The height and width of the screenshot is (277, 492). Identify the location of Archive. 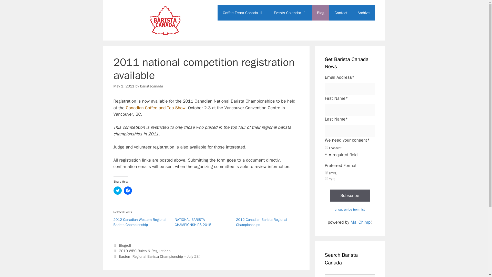
(364, 13).